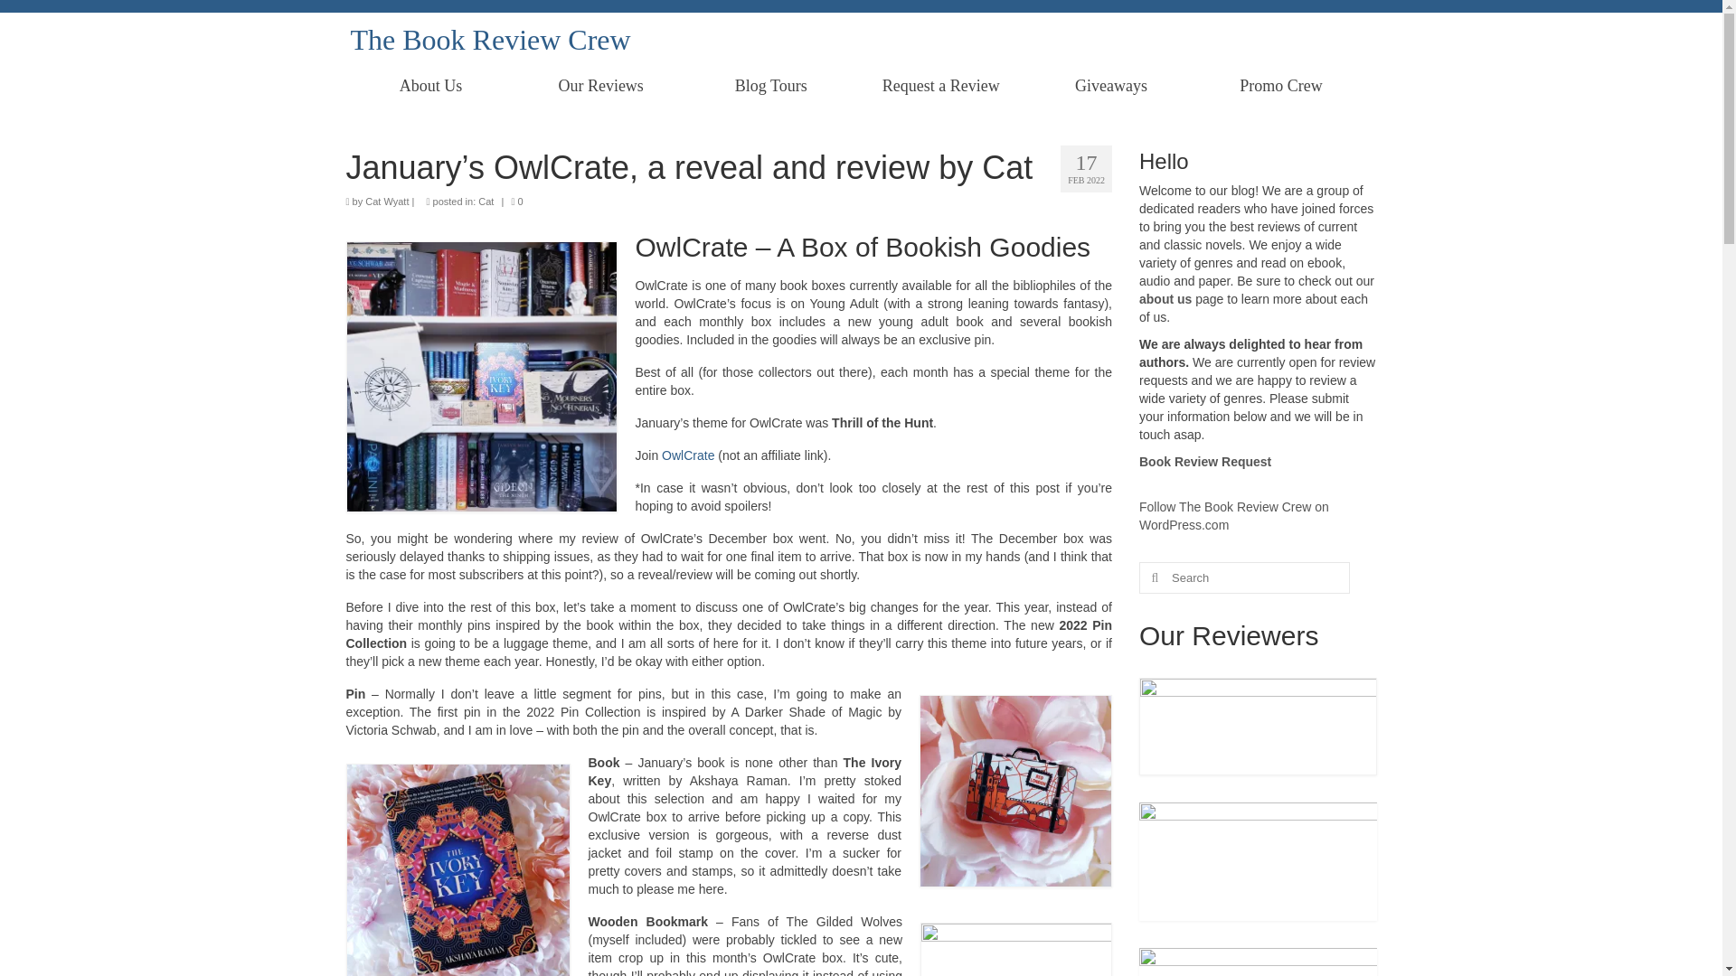 This screenshot has height=976, width=1736. I want to click on Giveaways, so click(1110, 85).